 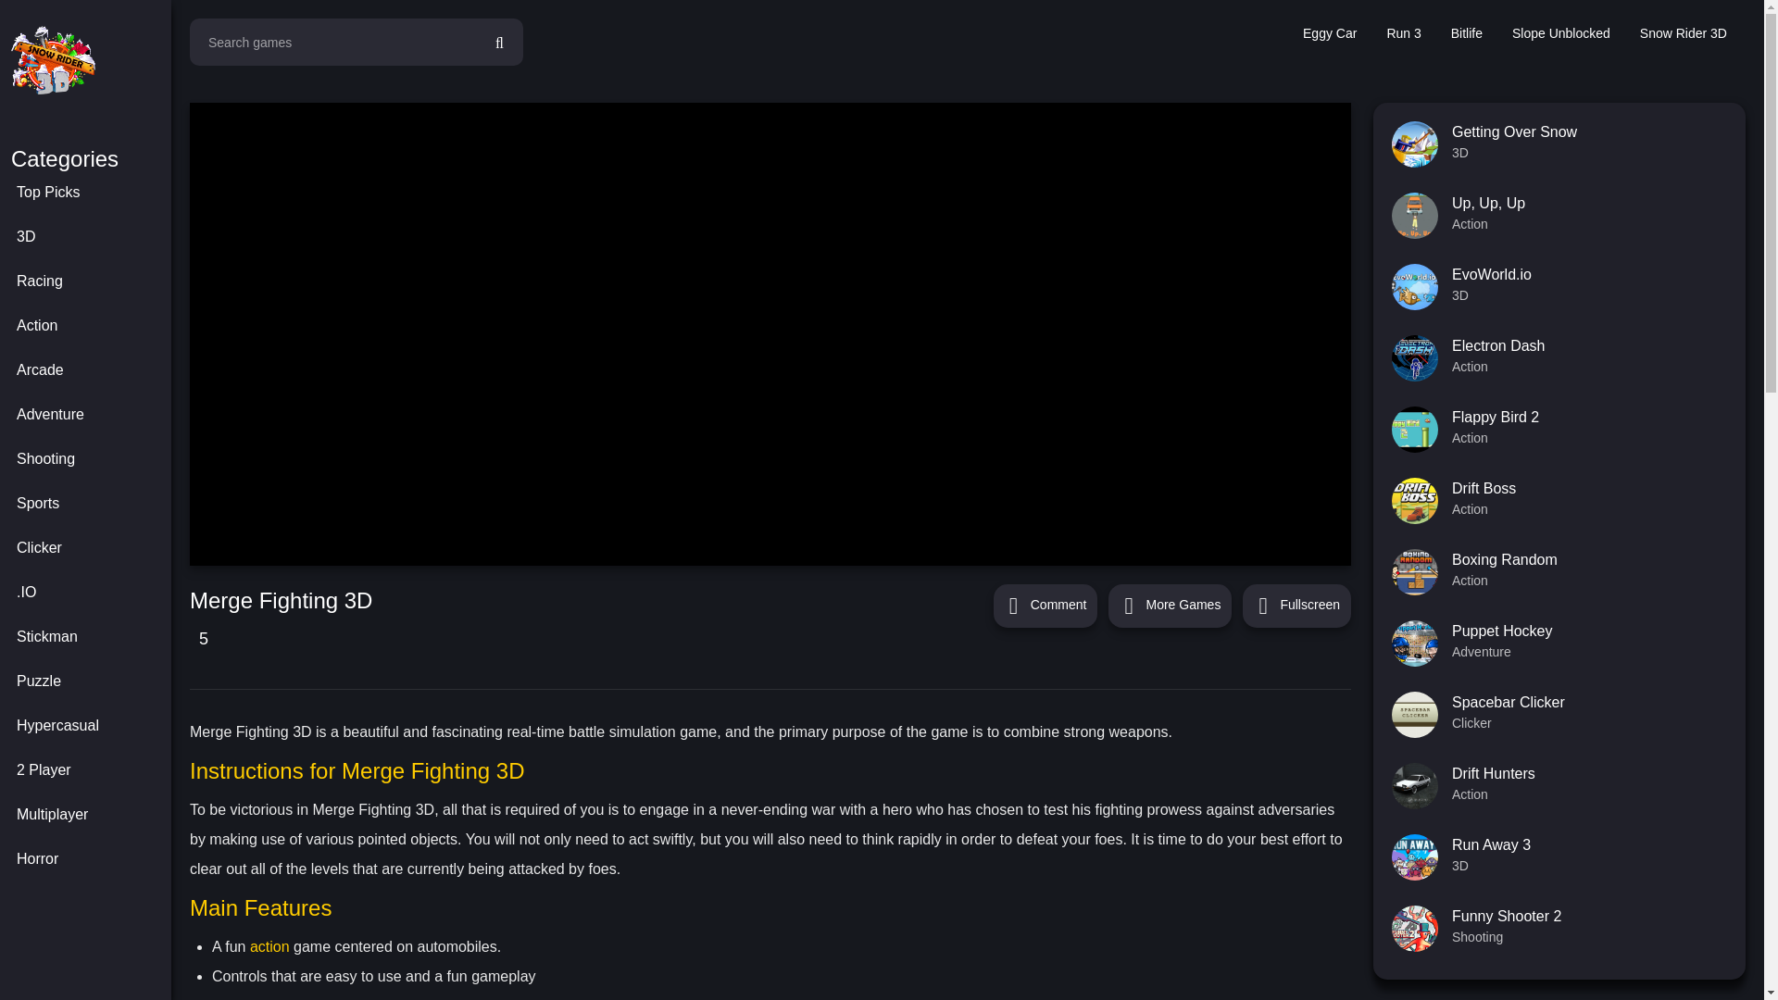 I want to click on Eggy Car, so click(x=1330, y=33).